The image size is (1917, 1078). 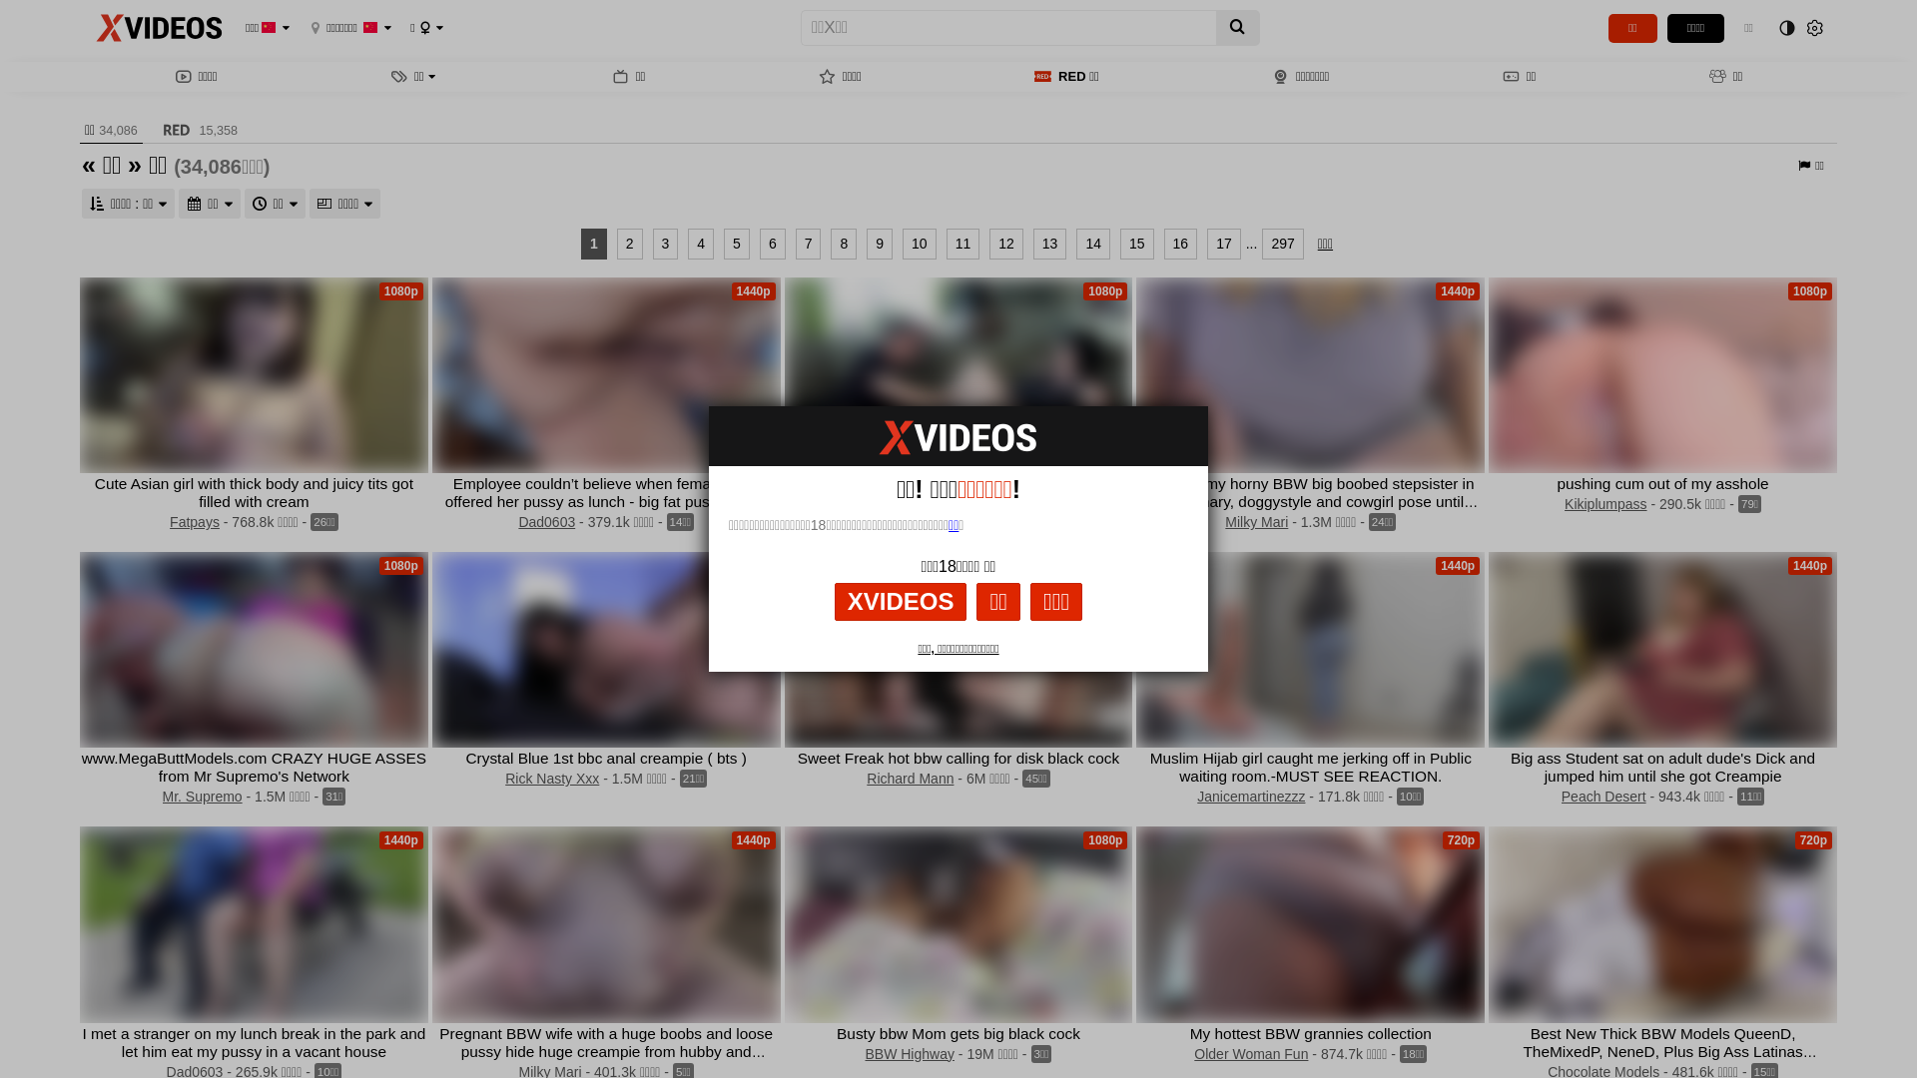 I want to click on 1440p, so click(x=1663, y=650).